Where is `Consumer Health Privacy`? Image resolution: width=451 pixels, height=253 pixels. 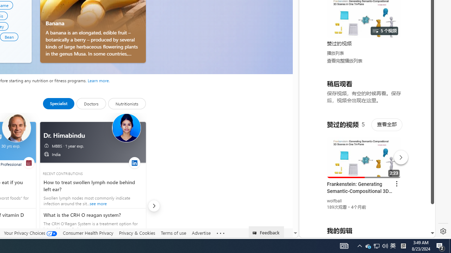 Consumer Health Privacy is located at coordinates (88, 233).